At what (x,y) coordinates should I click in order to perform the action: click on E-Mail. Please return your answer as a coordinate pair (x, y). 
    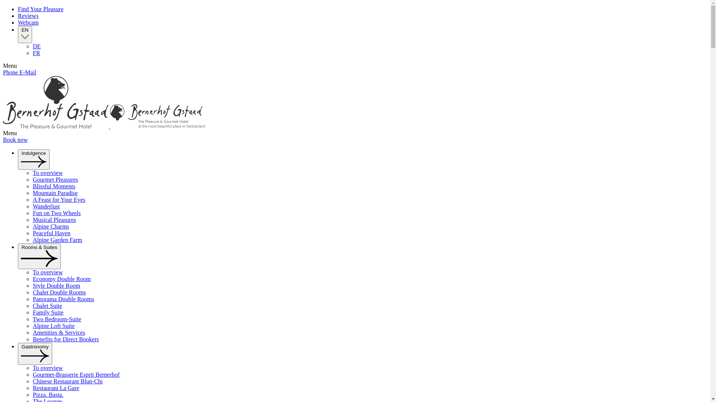
    Looking at the image, I should click on (28, 72).